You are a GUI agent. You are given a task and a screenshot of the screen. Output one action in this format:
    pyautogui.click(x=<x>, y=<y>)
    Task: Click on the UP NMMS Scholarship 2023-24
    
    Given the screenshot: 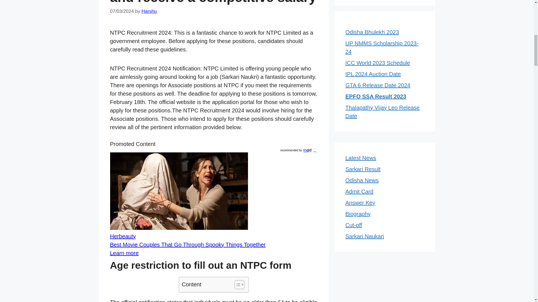 What is the action you would take?
    pyautogui.click(x=382, y=47)
    